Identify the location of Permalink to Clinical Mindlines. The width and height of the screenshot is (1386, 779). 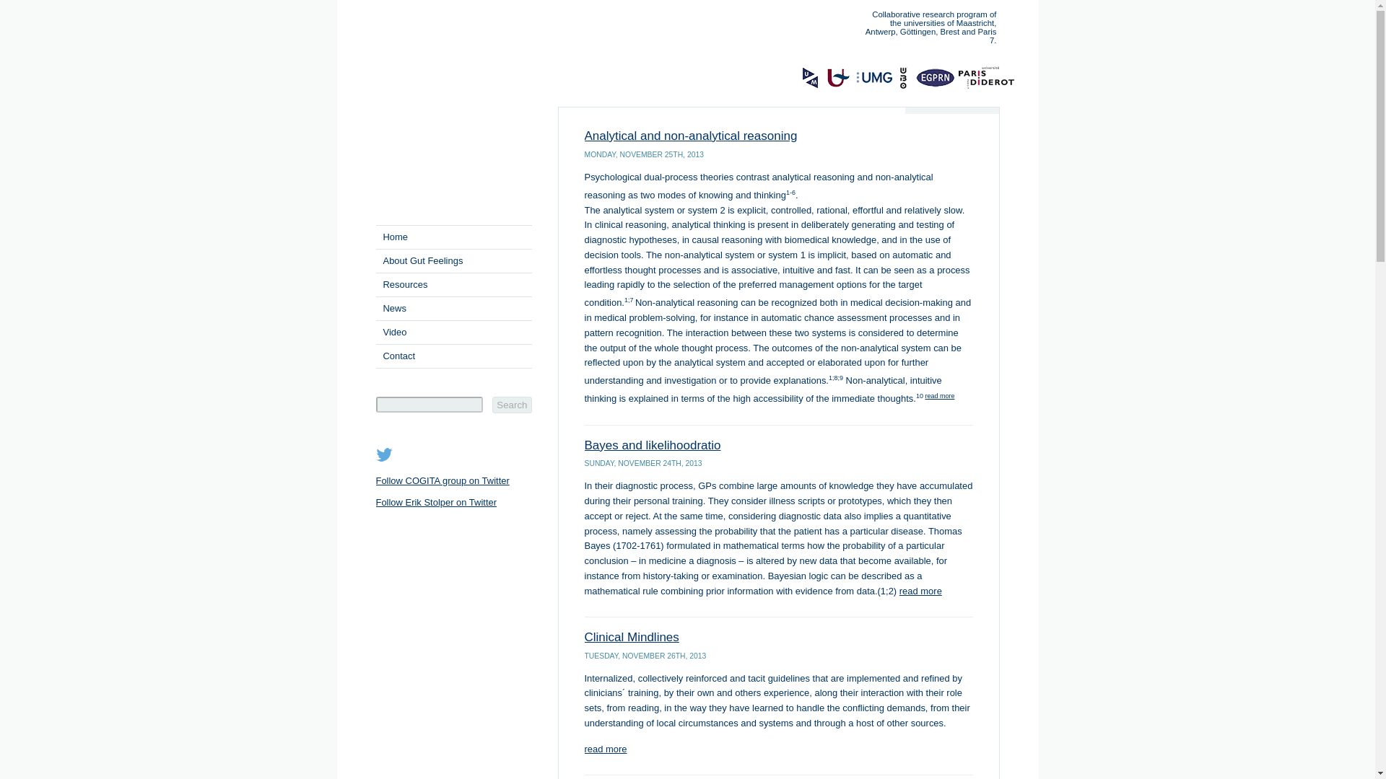
(632, 637).